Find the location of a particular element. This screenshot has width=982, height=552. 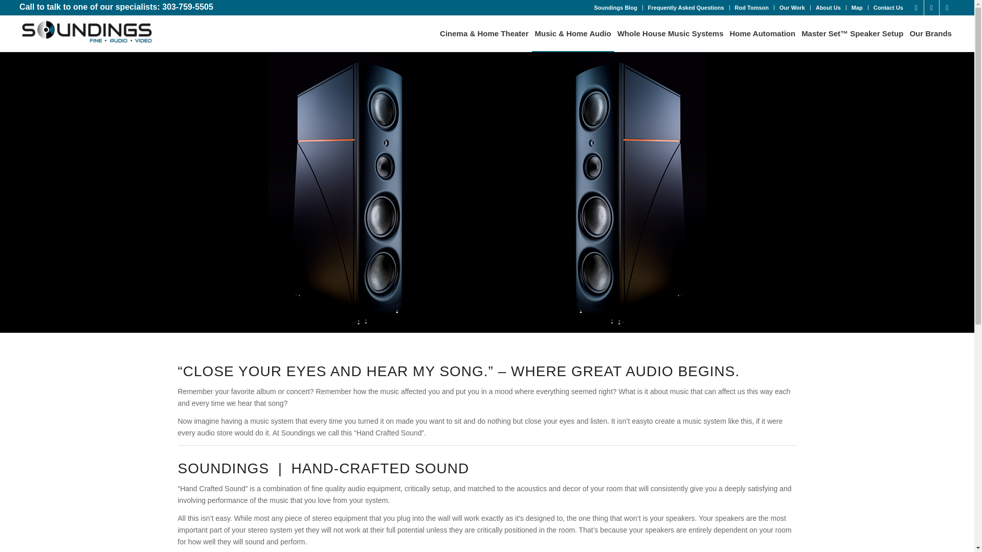

Soundings Blog is located at coordinates (616, 8).